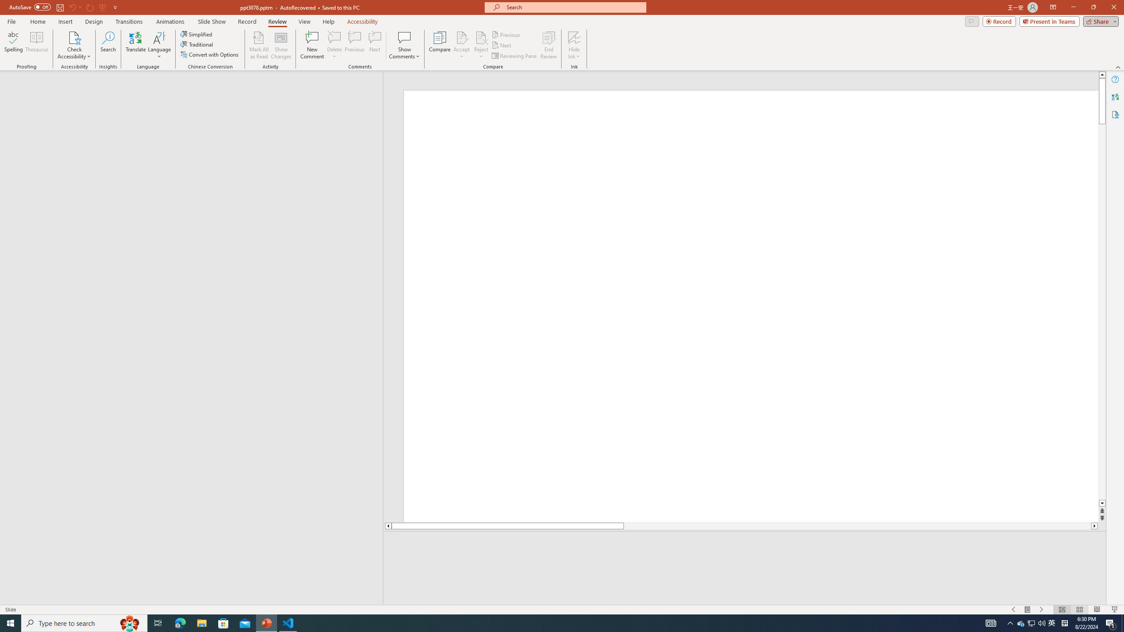  What do you see at coordinates (259, 45) in the screenshot?
I see `Mark All as Read` at bounding box center [259, 45].